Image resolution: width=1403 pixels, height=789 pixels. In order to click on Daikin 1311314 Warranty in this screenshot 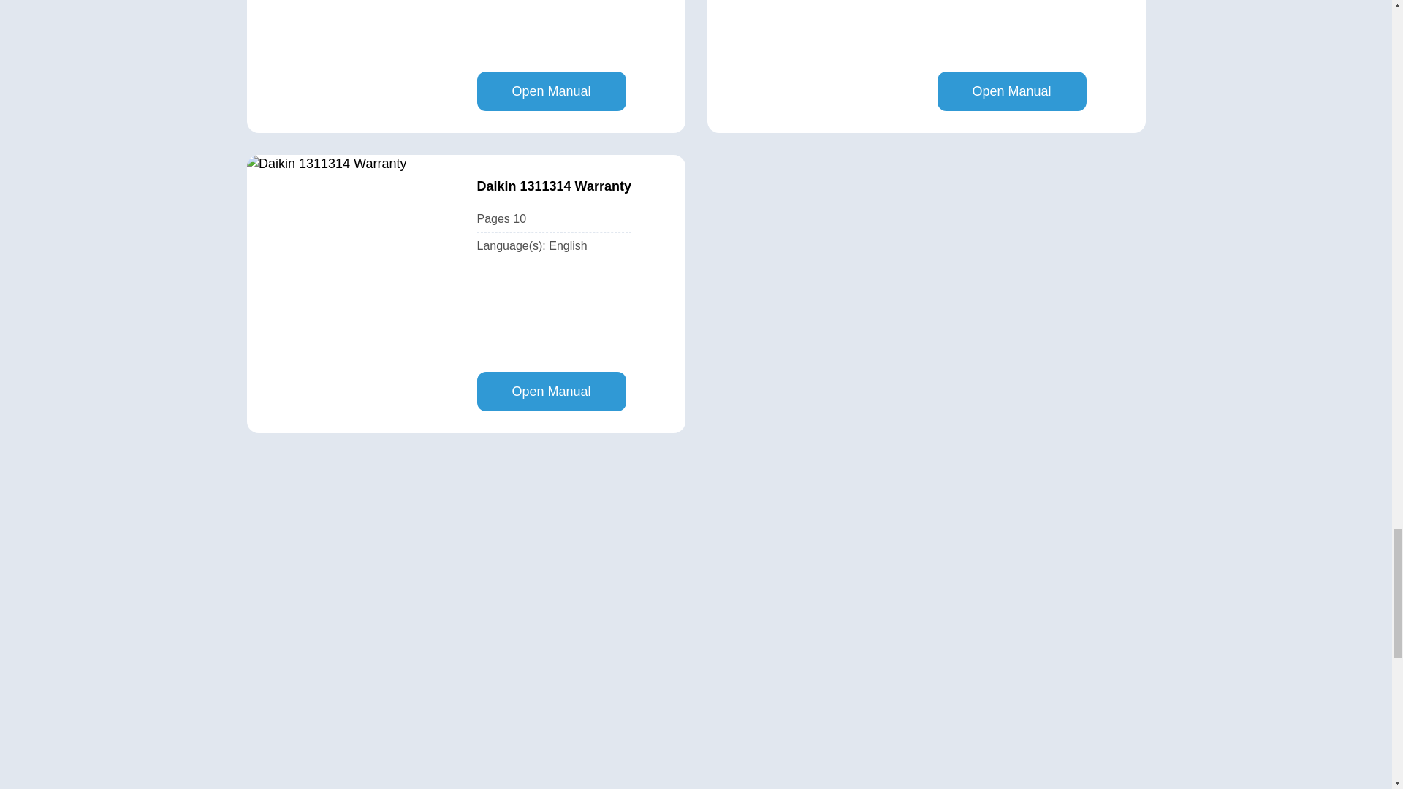, I will do `click(553, 186)`.